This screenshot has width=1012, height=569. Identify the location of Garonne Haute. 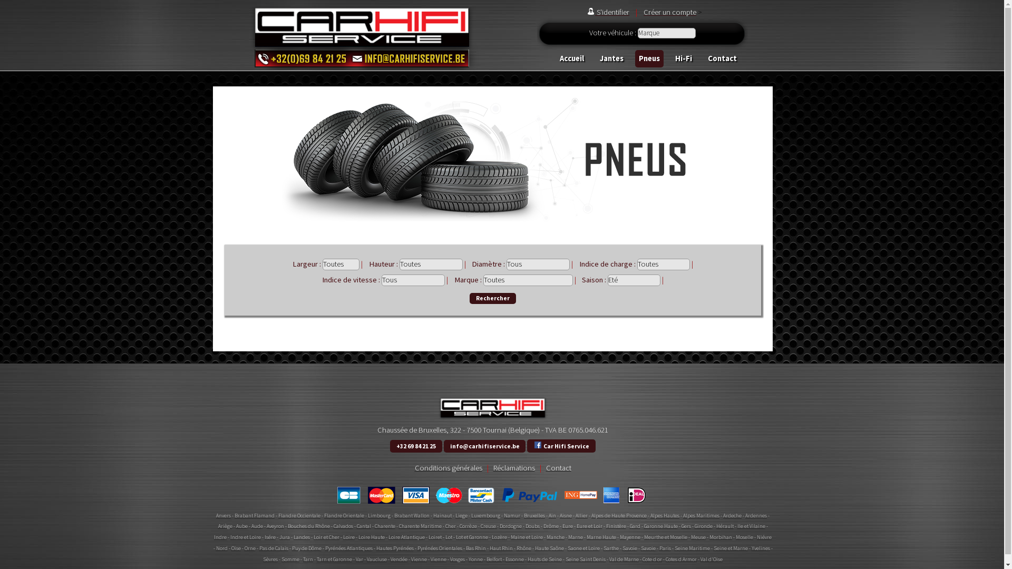
(661, 526).